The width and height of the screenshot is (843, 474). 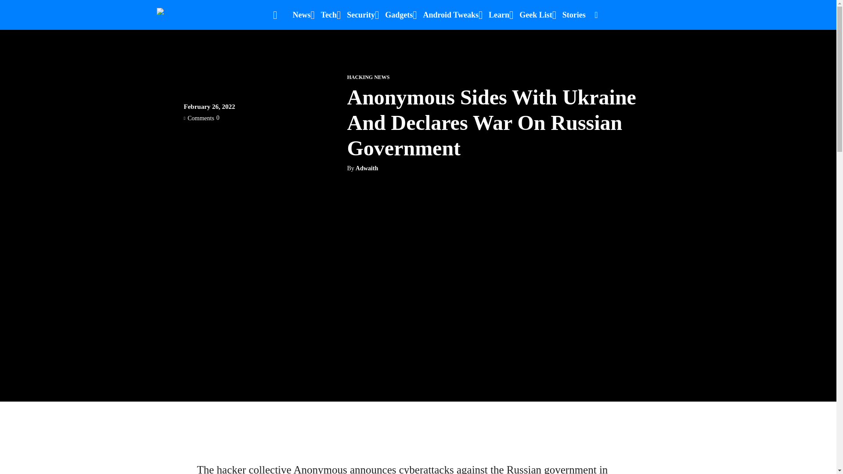 I want to click on Adwaith, so click(x=367, y=169).